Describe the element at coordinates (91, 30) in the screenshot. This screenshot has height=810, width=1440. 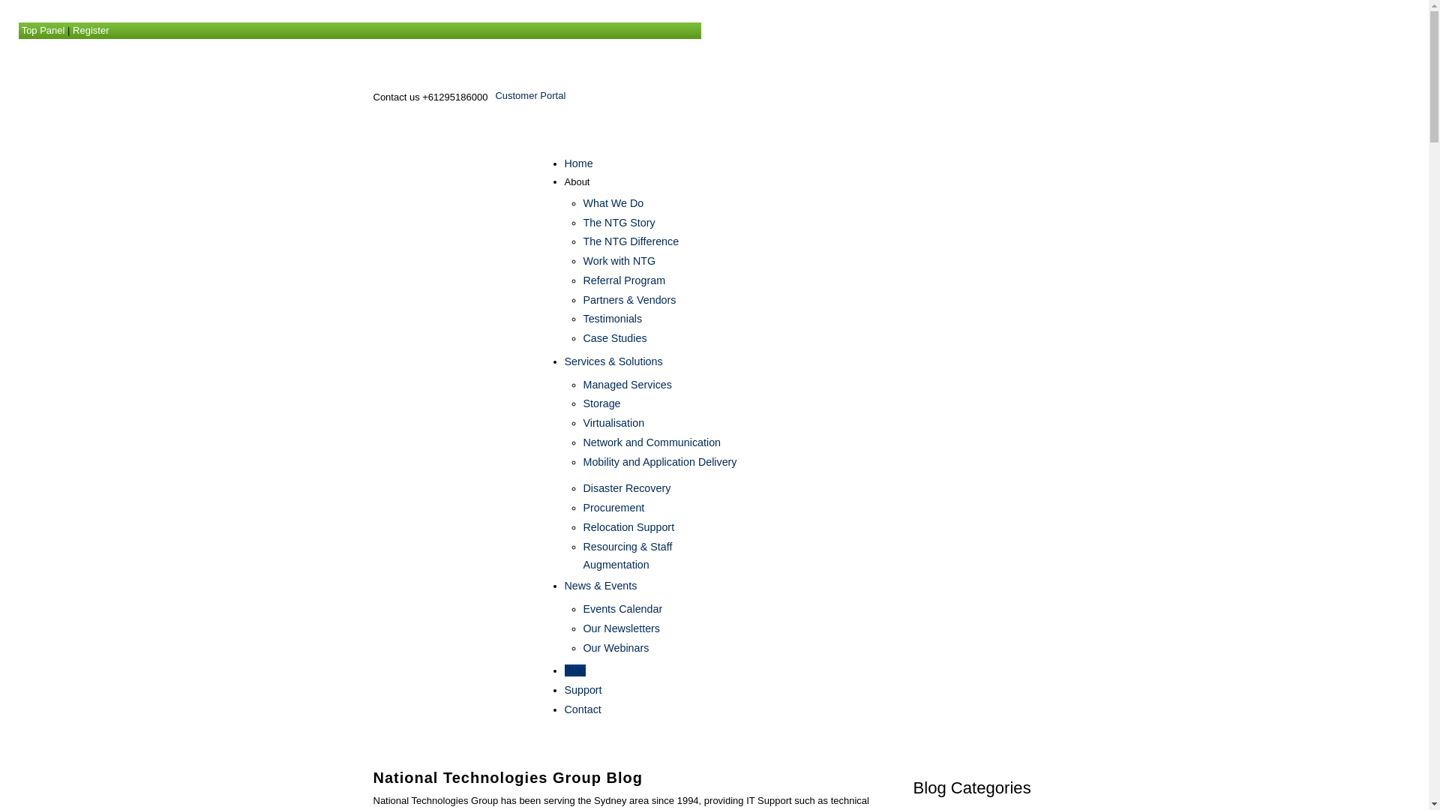
I see `Register` at that location.